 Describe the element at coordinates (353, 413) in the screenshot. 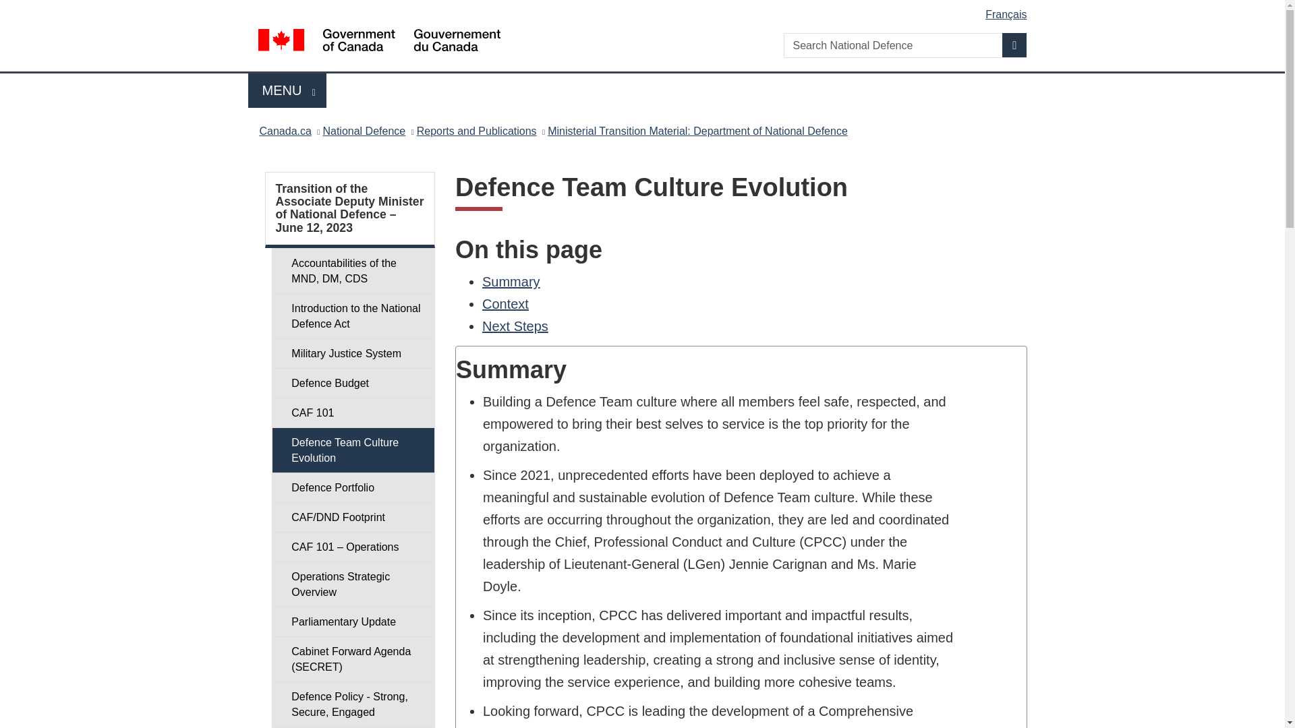

I see `CAF 101` at that location.